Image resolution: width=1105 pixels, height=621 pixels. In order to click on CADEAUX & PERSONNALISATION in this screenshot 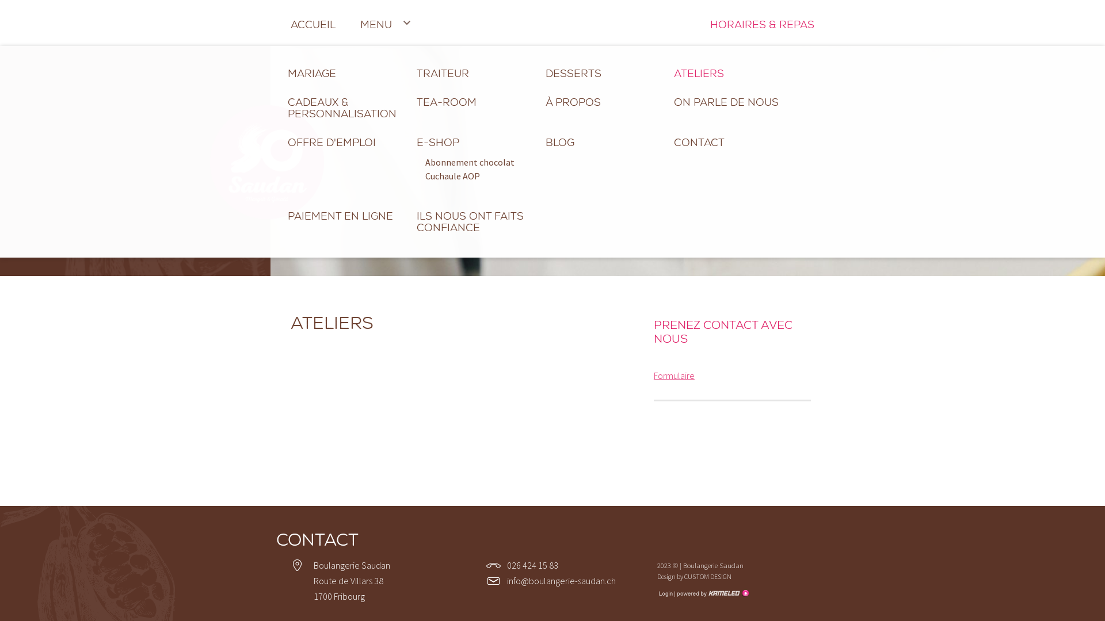, I will do `click(345, 106)`.